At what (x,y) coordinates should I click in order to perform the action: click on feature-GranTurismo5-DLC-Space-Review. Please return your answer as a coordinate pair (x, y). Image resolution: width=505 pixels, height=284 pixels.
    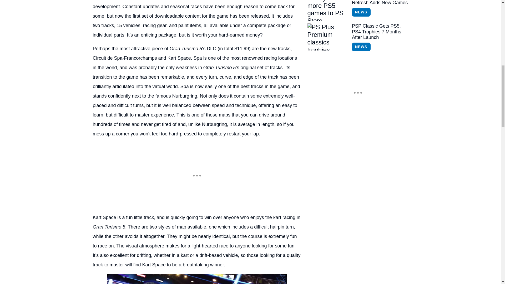
    Looking at the image, I should click on (197, 279).